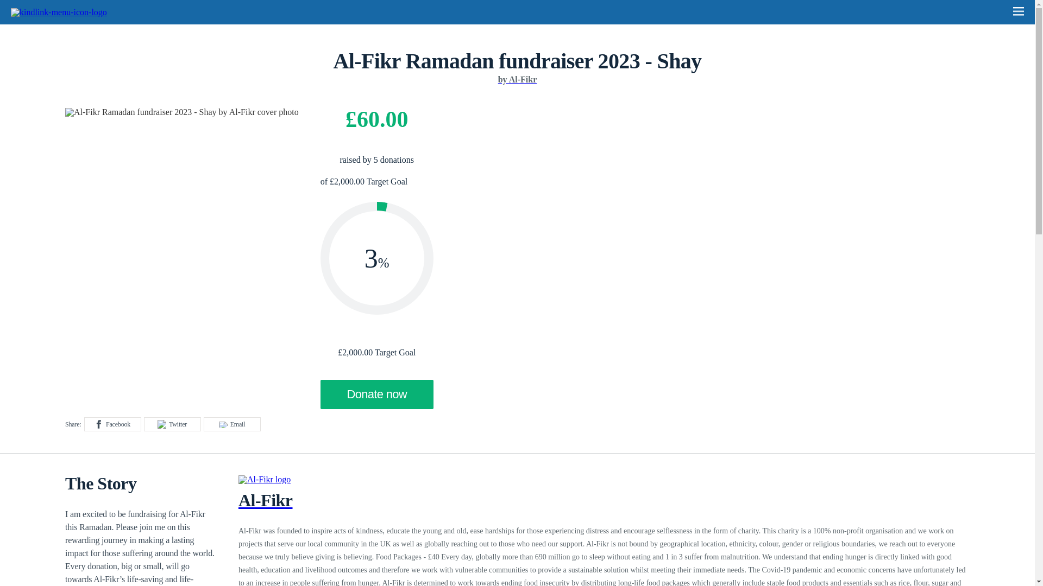 Image resolution: width=1043 pixels, height=586 pixels. Describe the element at coordinates (172, 424) in the screenshot. I see `Twitter` at that location.